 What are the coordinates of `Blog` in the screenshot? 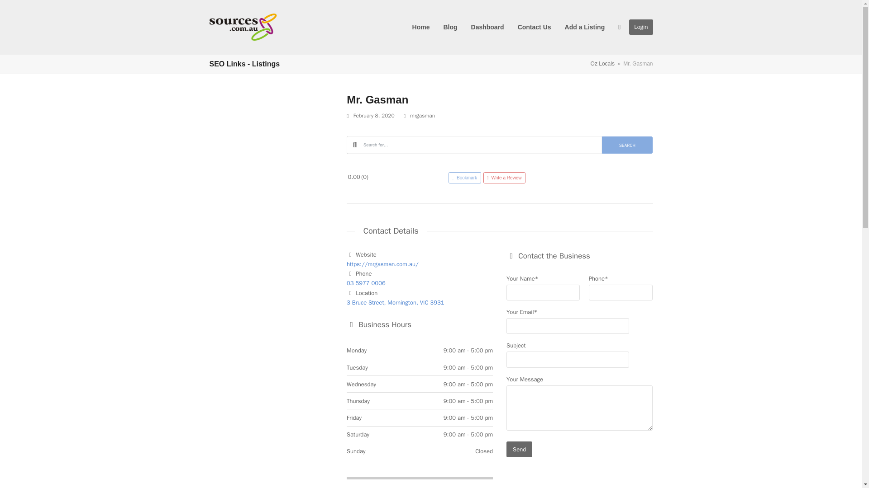 It's located at (450, 27).